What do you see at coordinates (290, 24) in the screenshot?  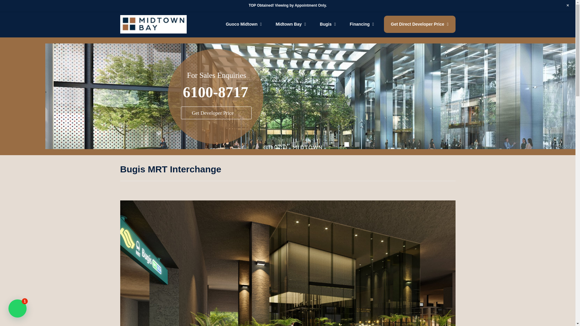 I see `Midtown Bay` at bounding box center [290, 24].